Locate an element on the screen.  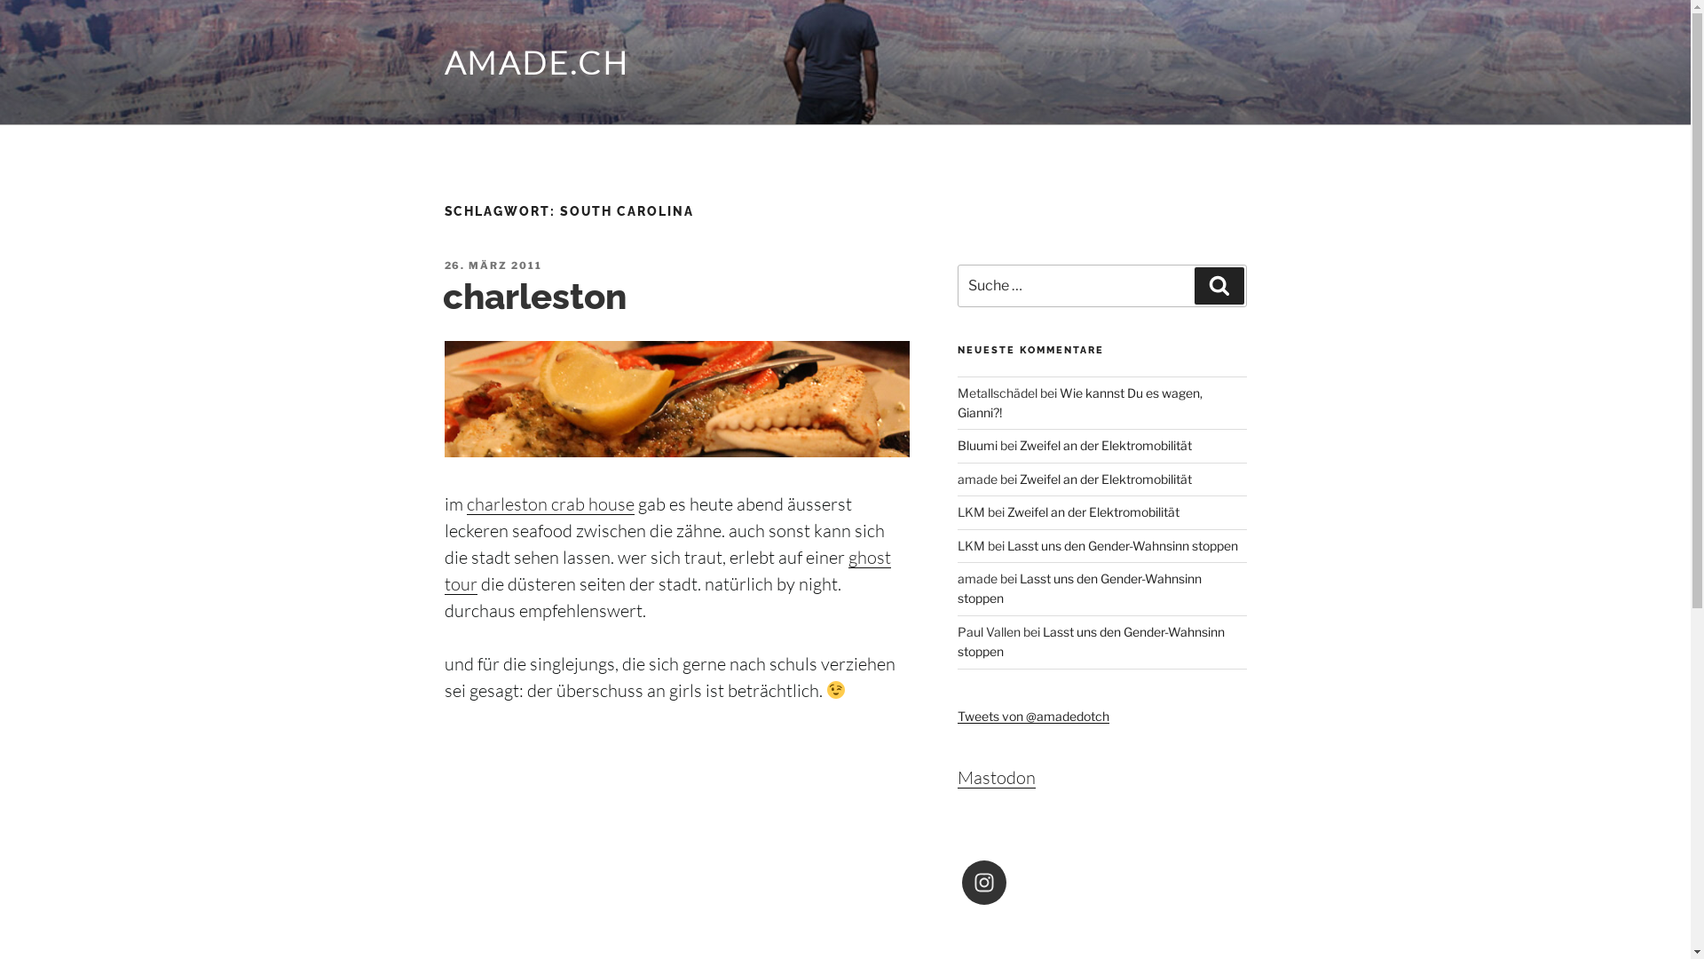
6814-1 is located at coordinates (676, 400).